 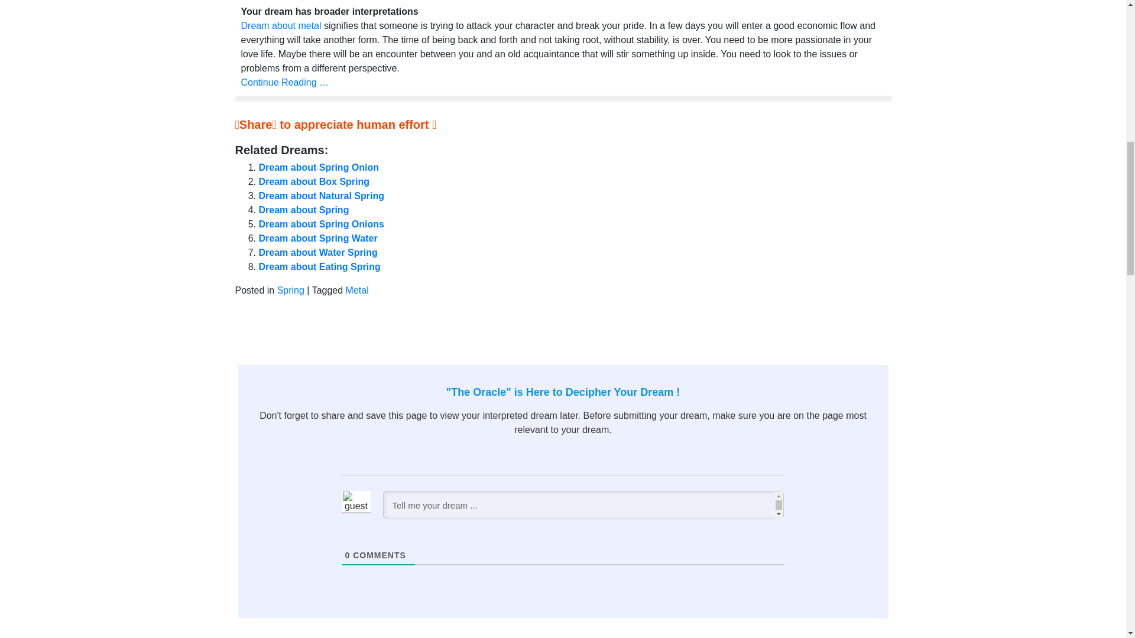 I want to click on Dream about Natural Spring, so click(x=322, y=196).